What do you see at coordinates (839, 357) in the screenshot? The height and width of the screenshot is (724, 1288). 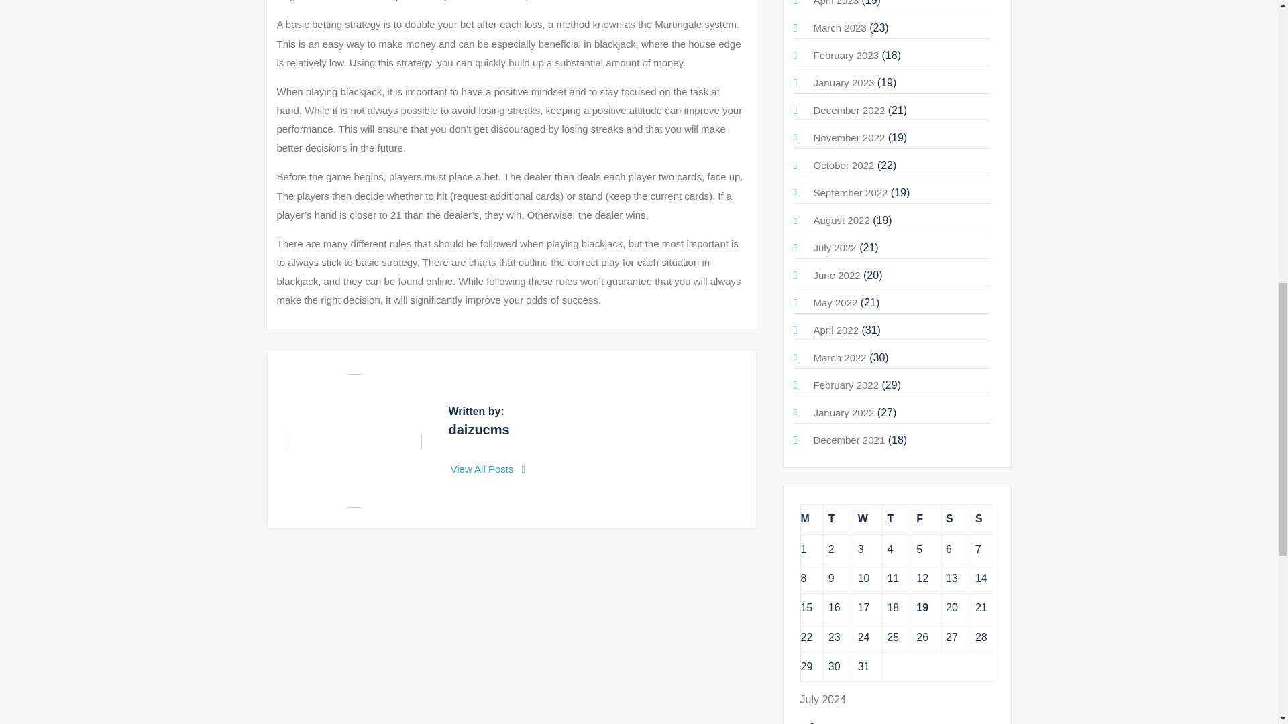 I see `March 2022` at bounding box center [839, 357].